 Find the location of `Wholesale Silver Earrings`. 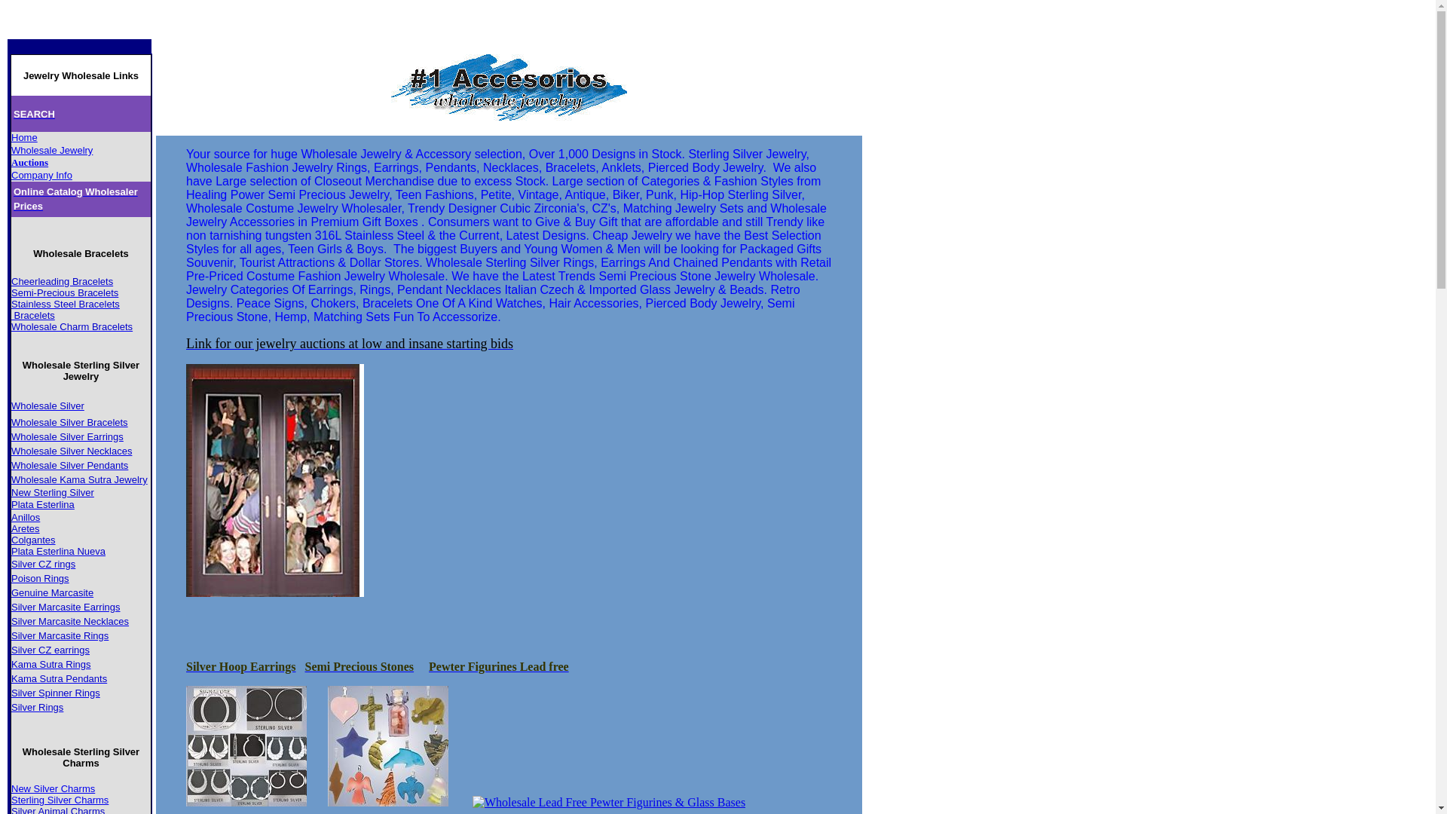

Wholesale Silver Earrings is located at coordinates (68, 436).